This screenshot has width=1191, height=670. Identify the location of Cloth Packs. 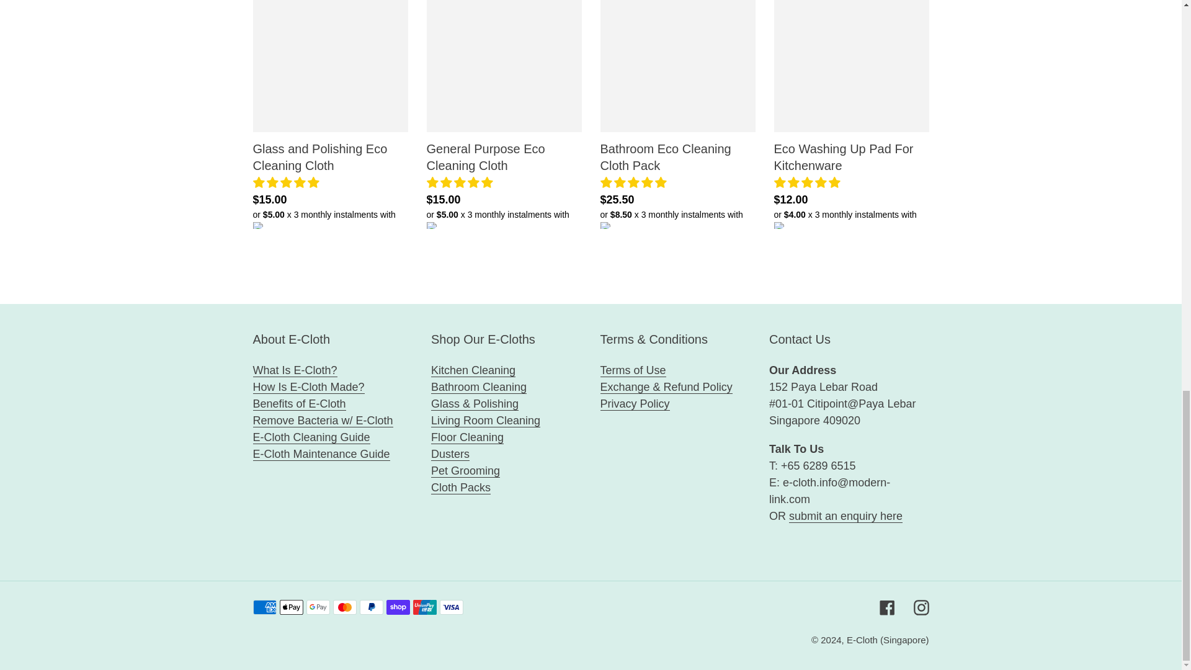
(461, 488).